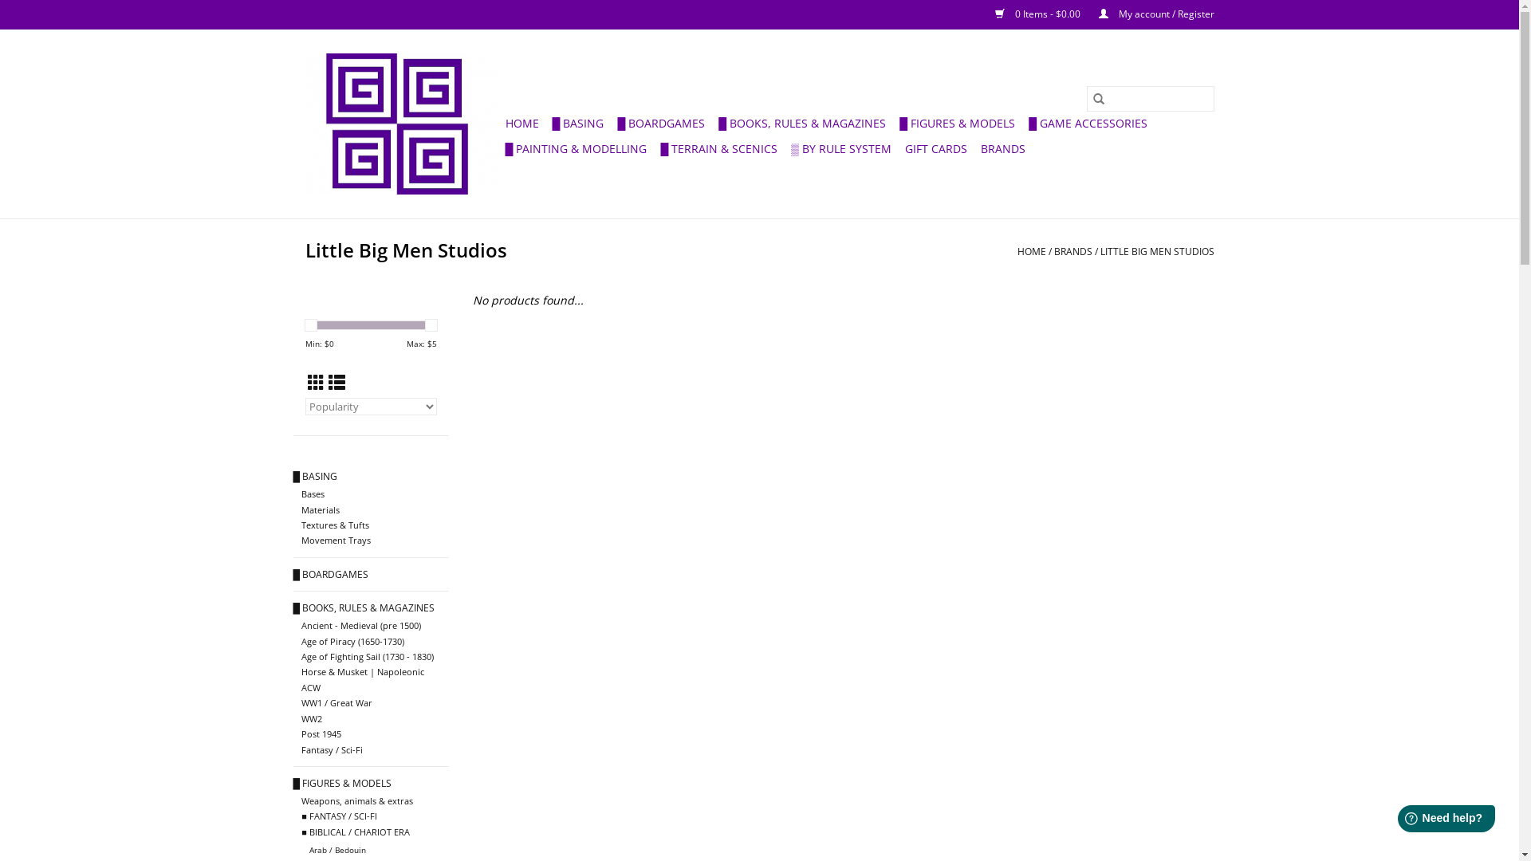 The image size is (1531, 861). What do you see at coordinates (332, 749) in the screenshot?
I see `Fantasy / Sci-Fi` at bounding box center [332, 749].